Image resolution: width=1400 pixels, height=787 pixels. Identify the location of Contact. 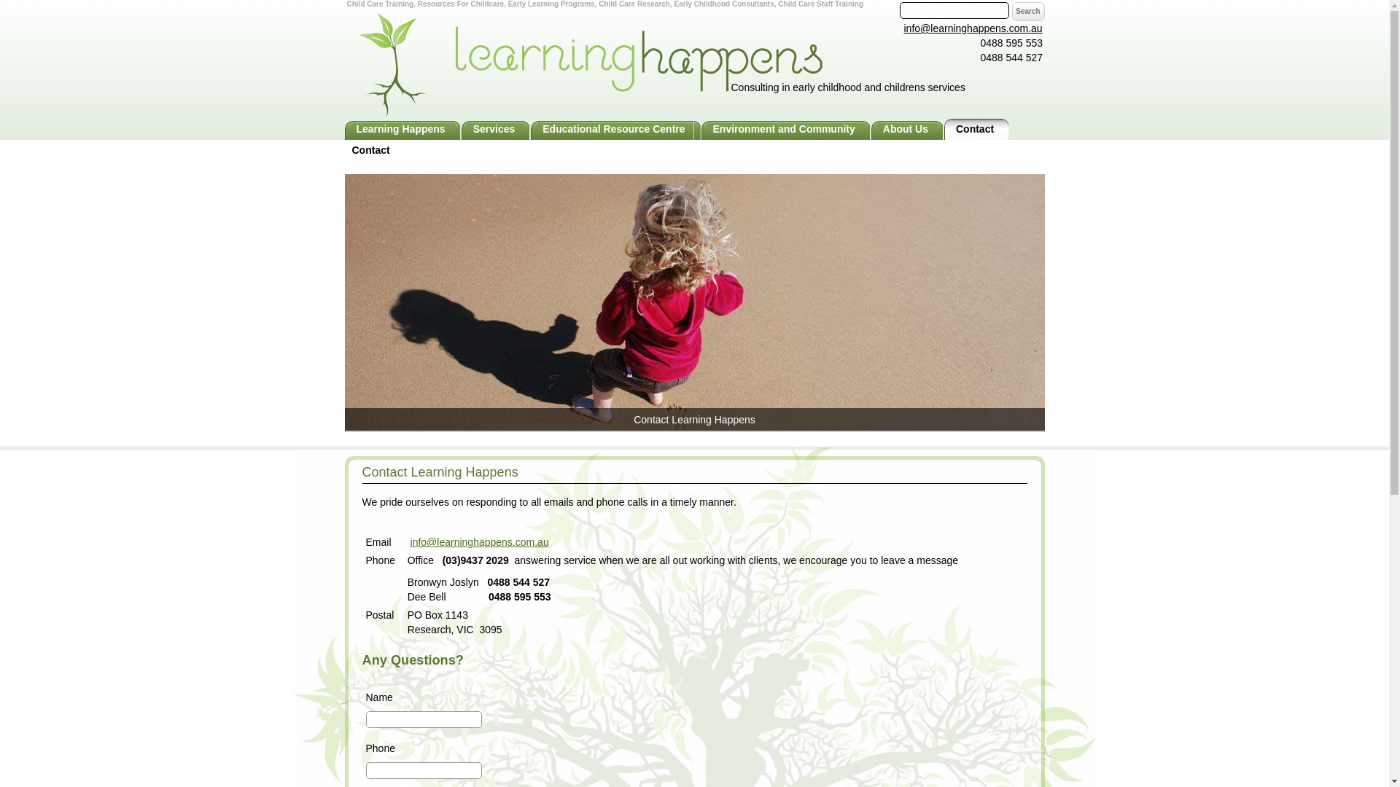
(370, 150).